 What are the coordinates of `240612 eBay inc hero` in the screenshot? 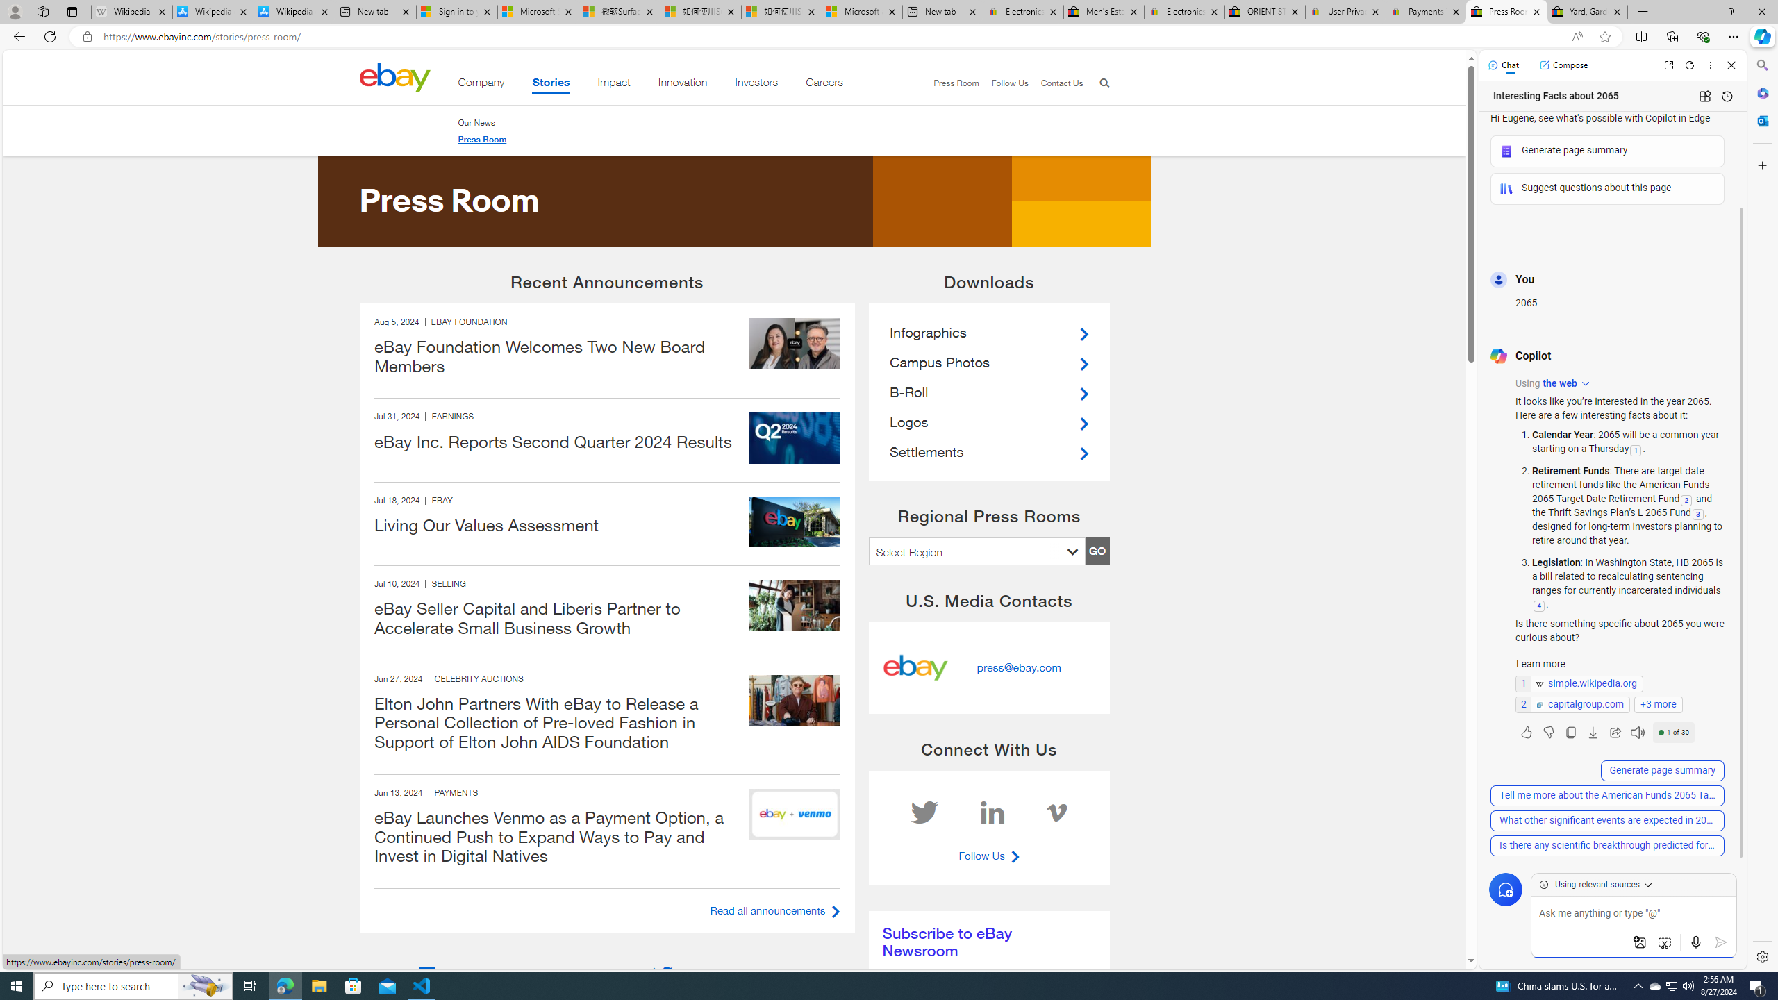 It's located at (795, 814).